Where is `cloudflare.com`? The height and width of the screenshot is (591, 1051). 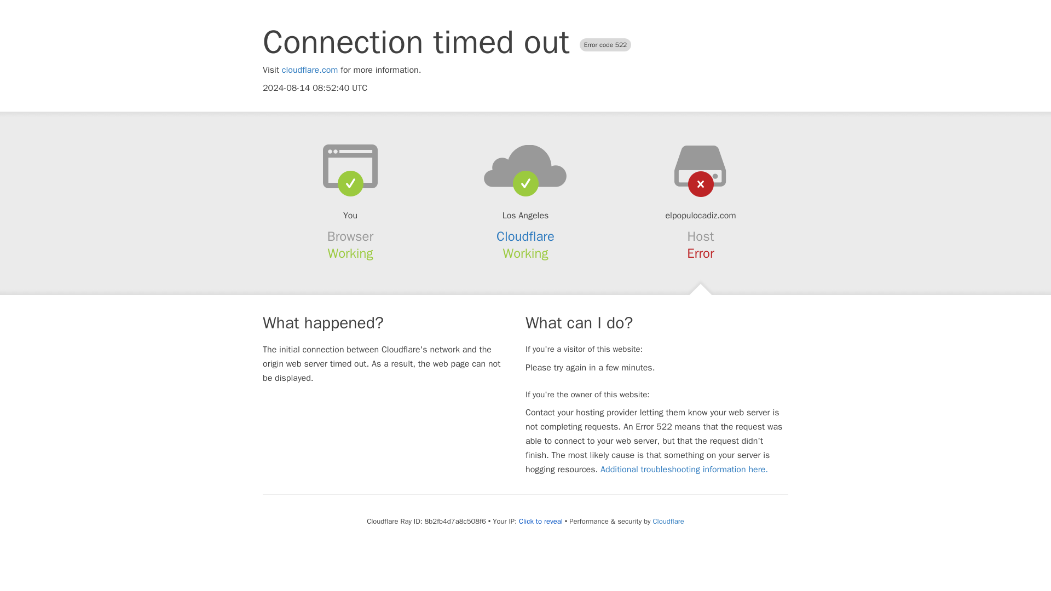
cloudflare.com is located at coordinates (310, 70).